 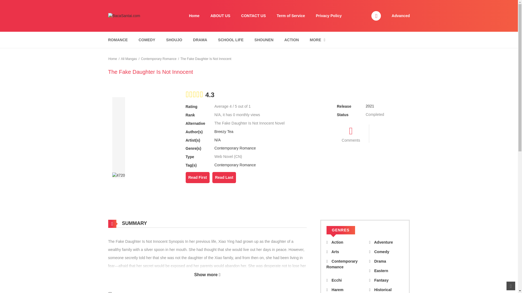 I want to click on Search, so click(x=348, y=3).